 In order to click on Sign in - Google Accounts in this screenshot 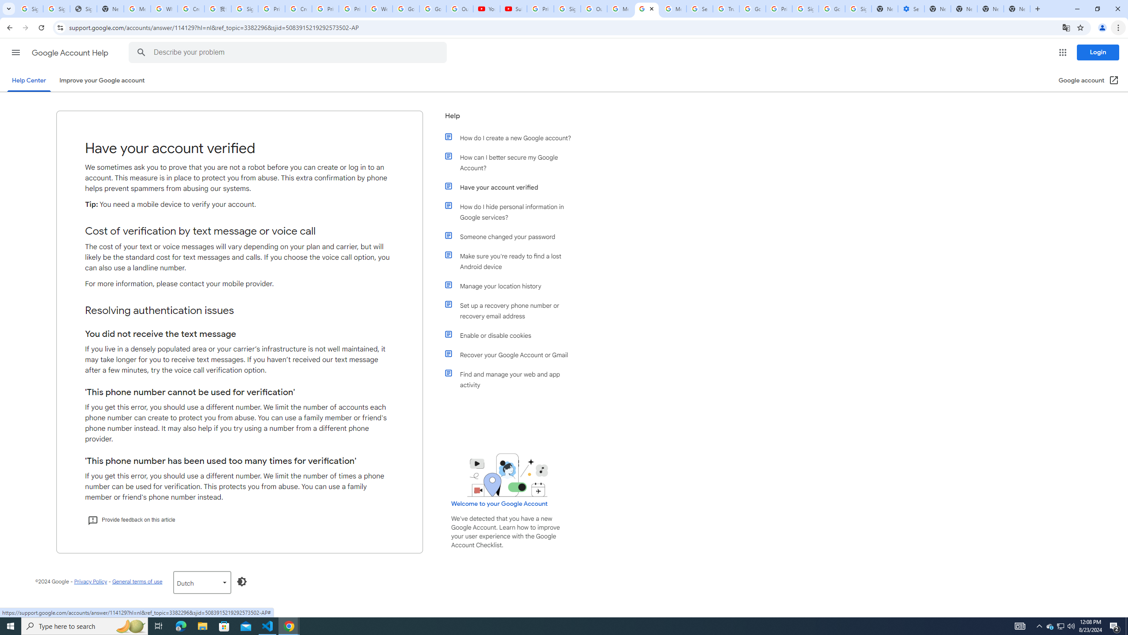, I will do `click(245, 9)`.